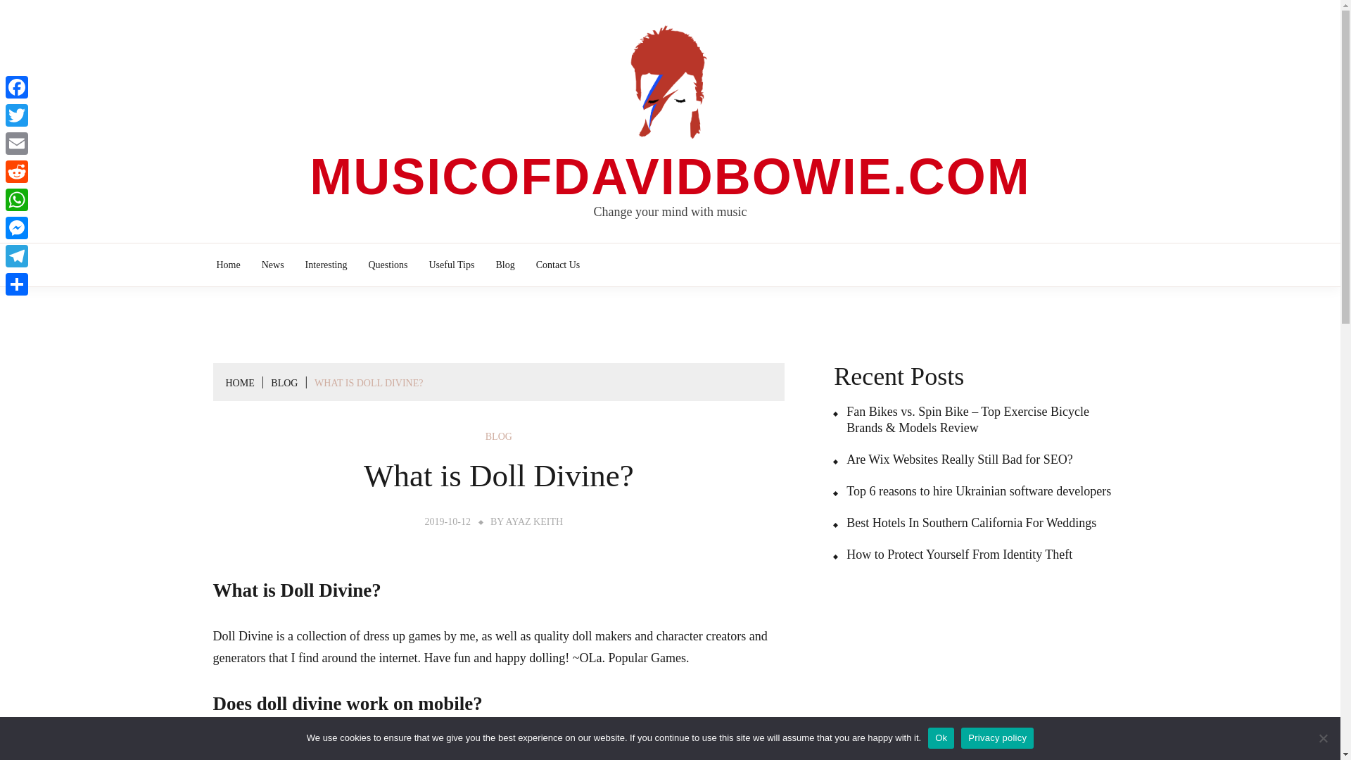 The width and height of the screenshot is (1351, 760). Describe the element at coordinates (972, 491) in the screenshot. I see `Top 6 reasons to hire Ukrainian software developers` at that location.